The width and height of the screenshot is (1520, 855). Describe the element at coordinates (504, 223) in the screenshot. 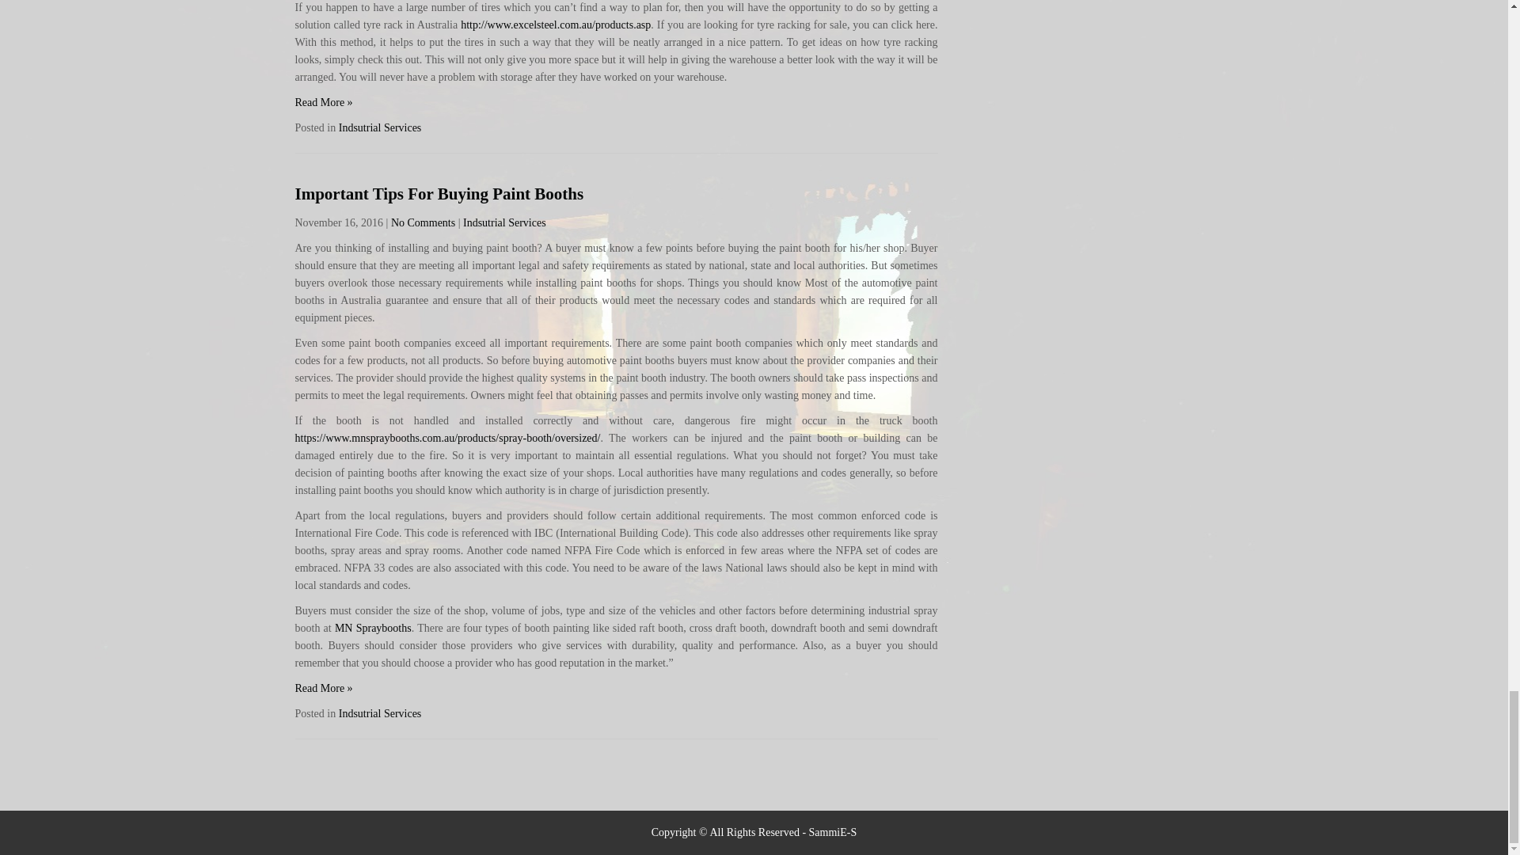

I see `Indsutrial Services` at that location.